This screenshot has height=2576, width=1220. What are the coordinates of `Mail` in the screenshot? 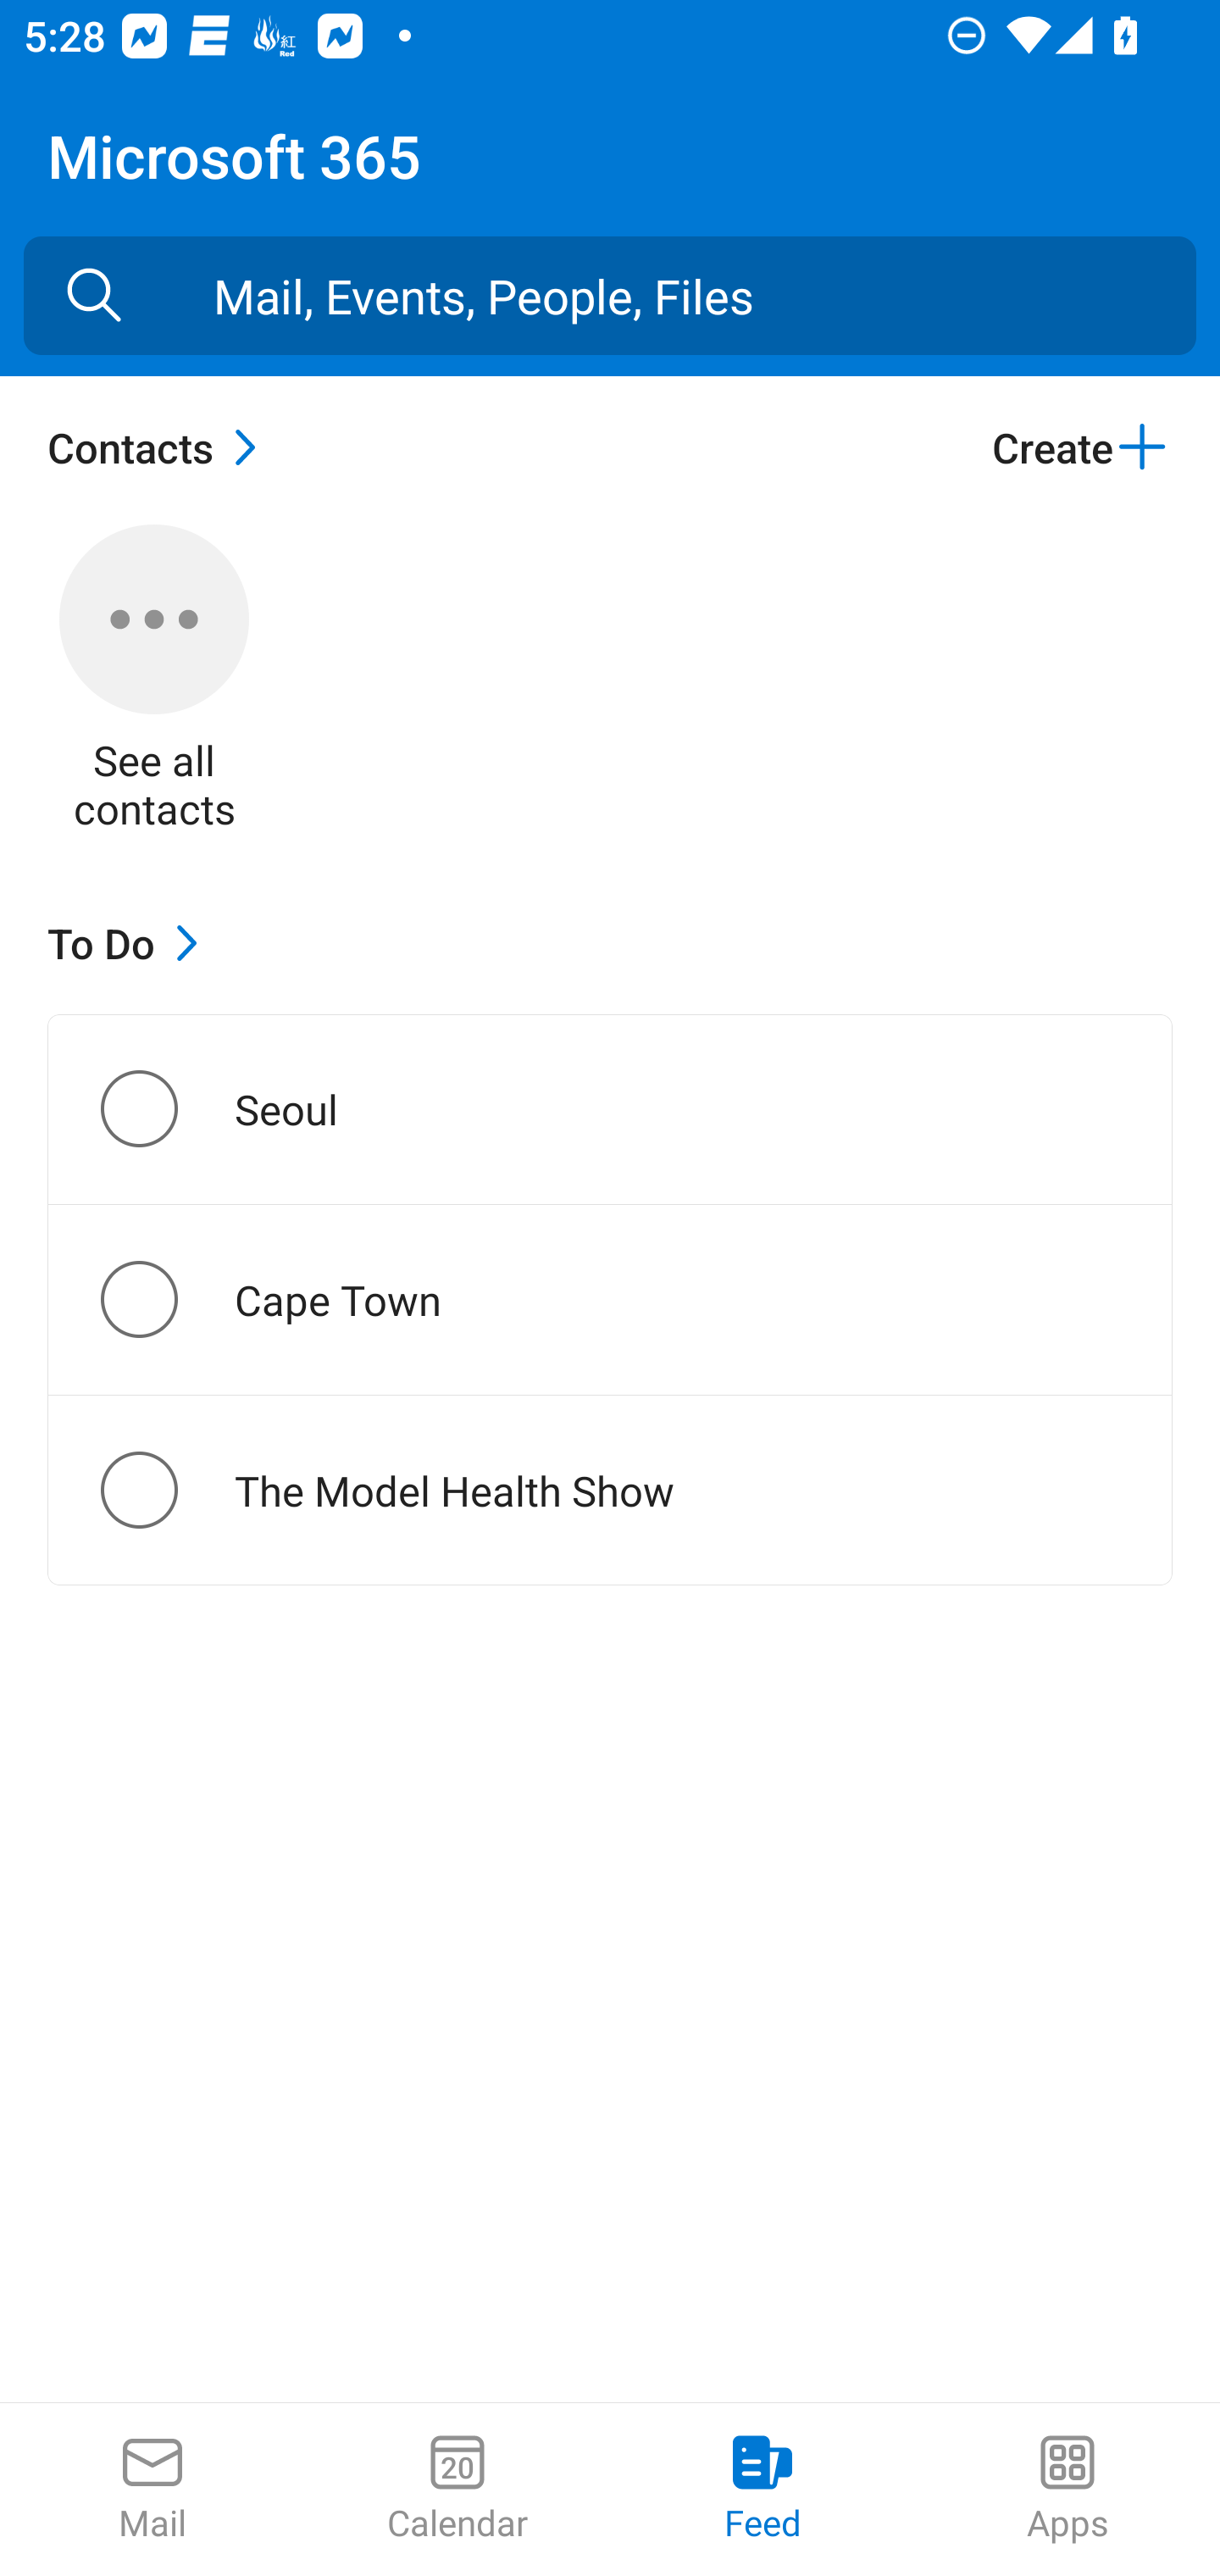 It's located at (152, 2490).